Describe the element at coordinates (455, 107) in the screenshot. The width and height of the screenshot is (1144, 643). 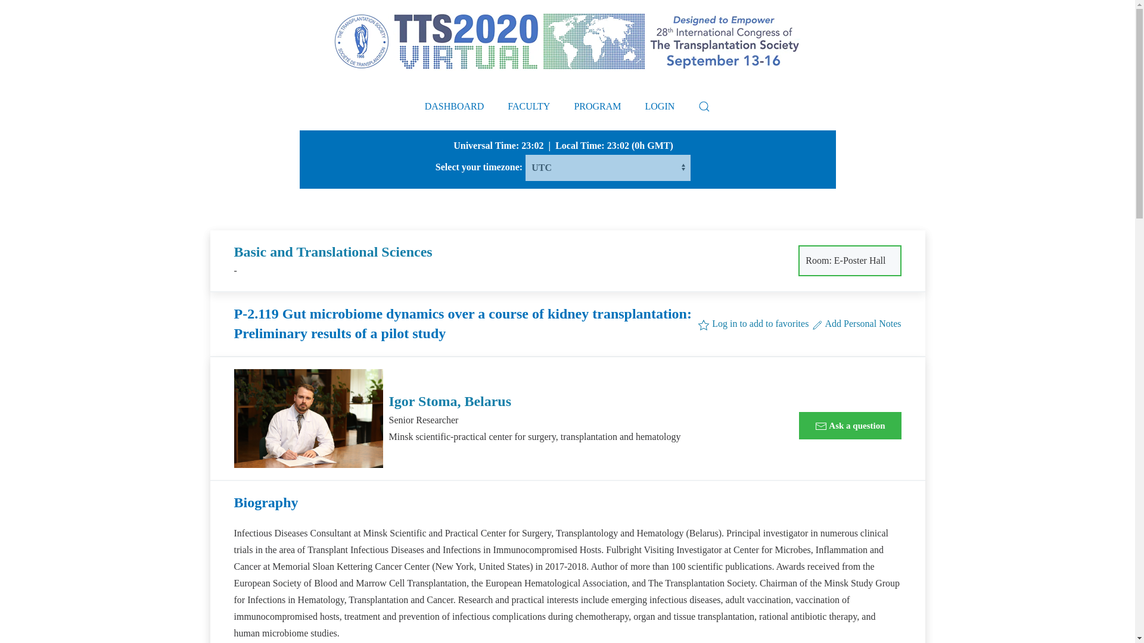
I see `DASHBOARD` at that location.